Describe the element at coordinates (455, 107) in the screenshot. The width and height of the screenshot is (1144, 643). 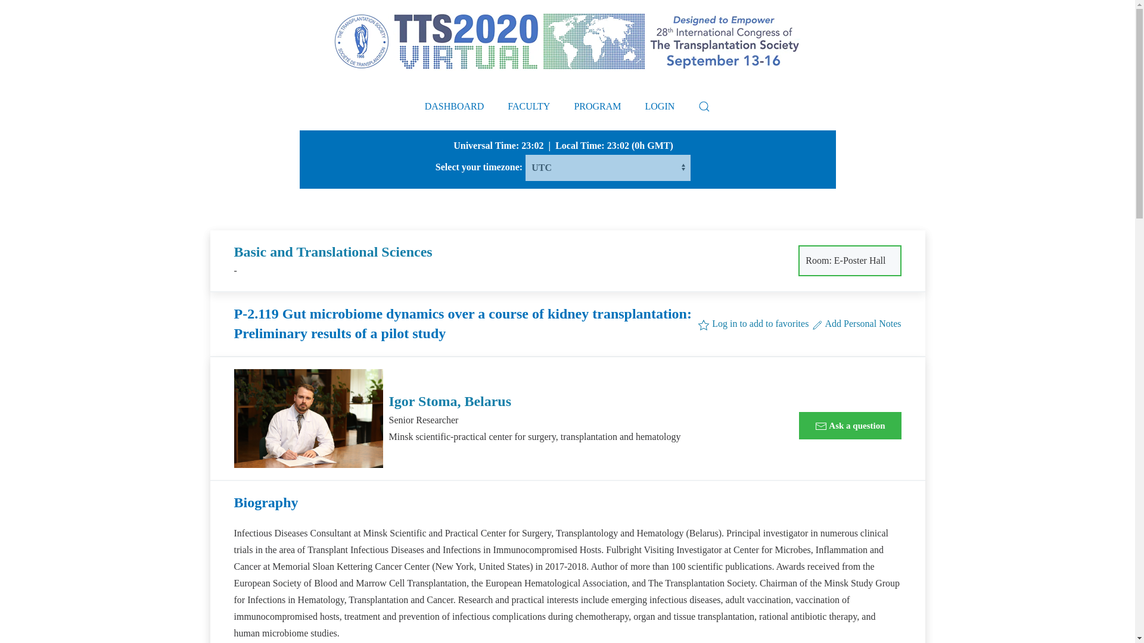
I see `DASHBOARD` at that location.